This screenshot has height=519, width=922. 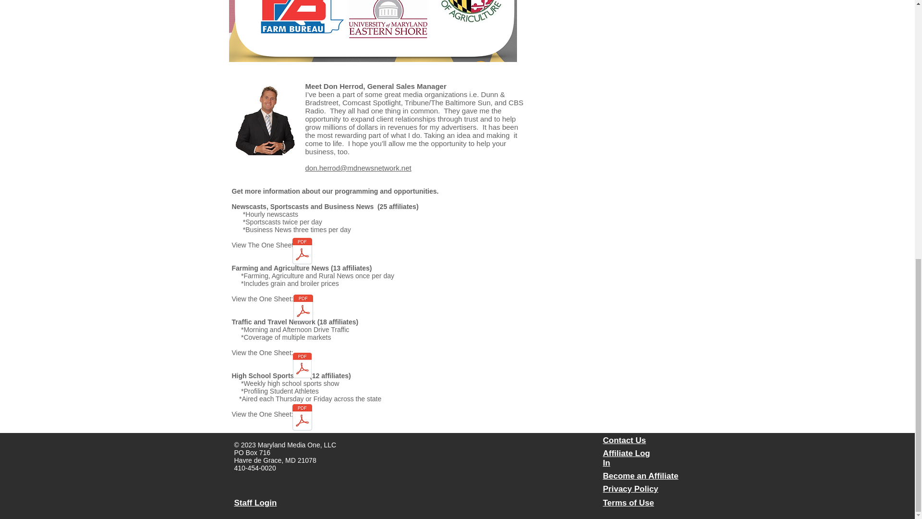 I want to click on MNN-Farming and Ag One Sheet.pdf, so click(x=303, y=309).